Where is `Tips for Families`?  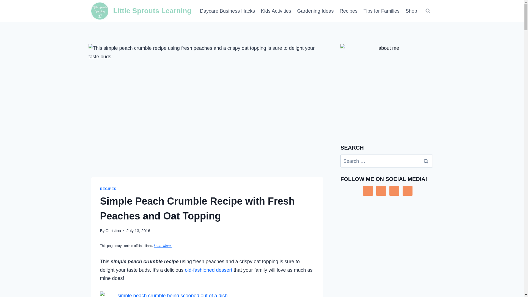
Tips for Families is located at coordinates (381, 11).